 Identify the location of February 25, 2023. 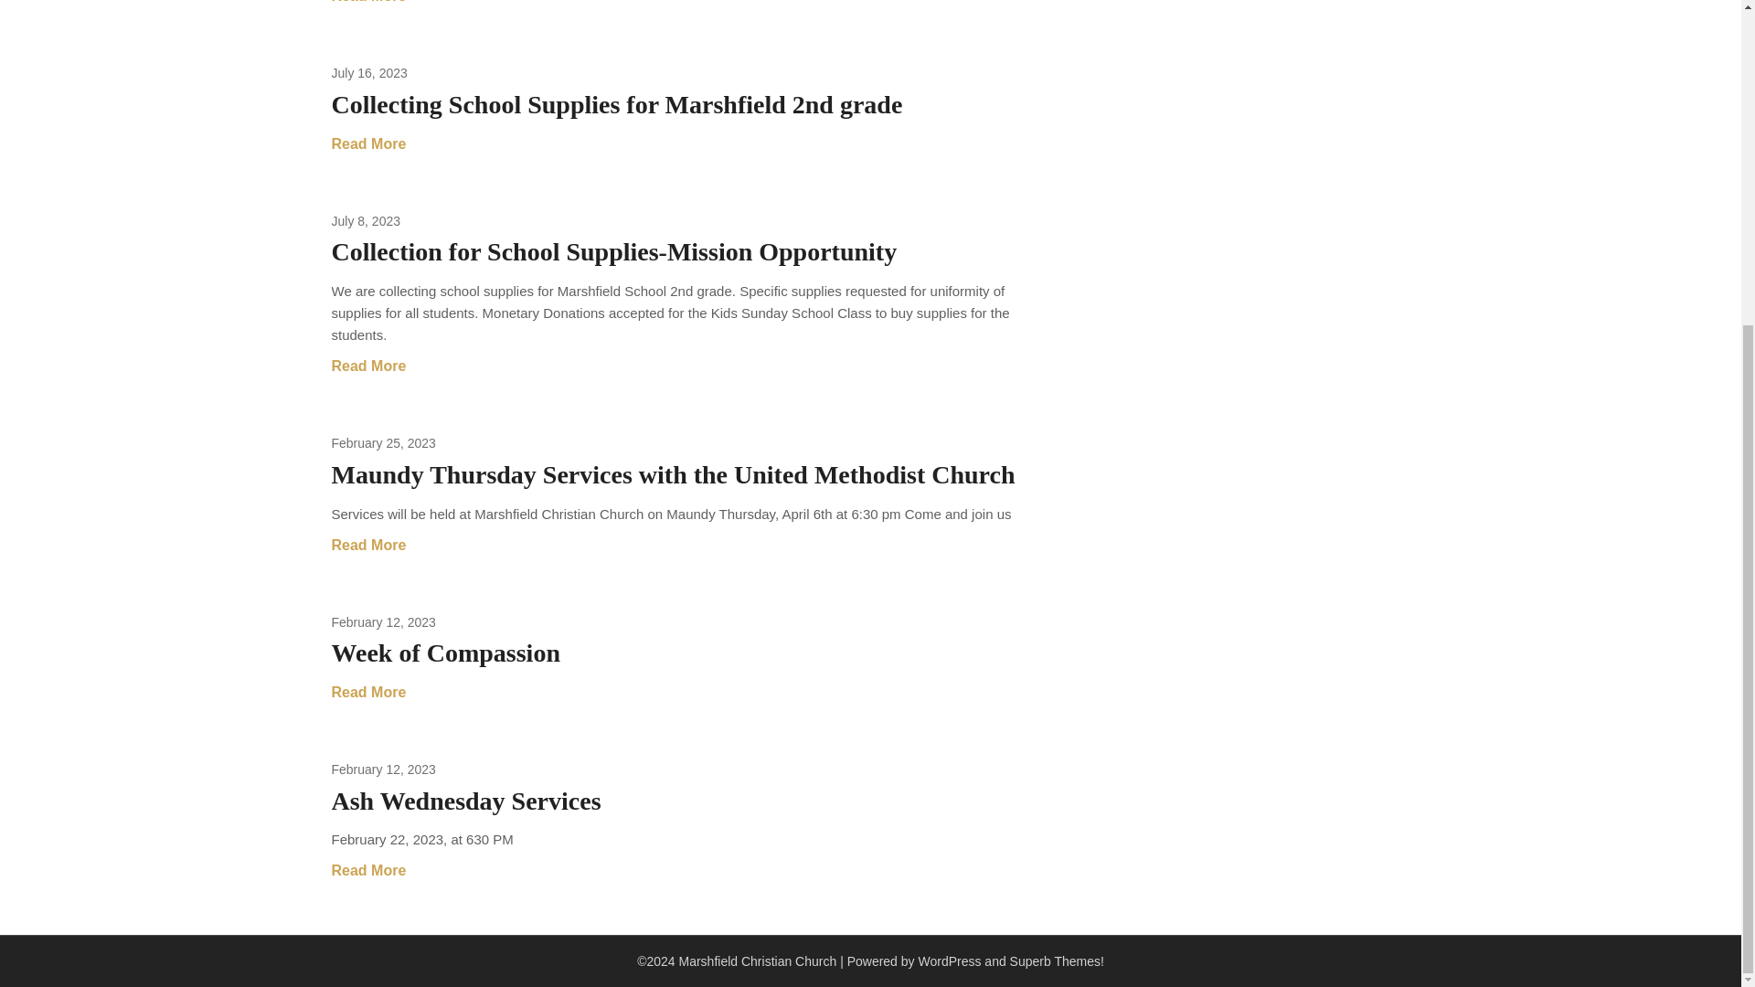
(383, 442).